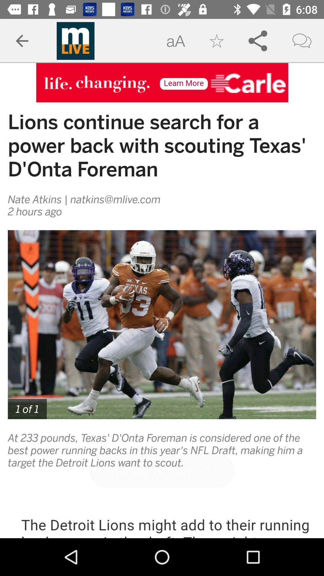 This screenshot has width=324, height=576. Describe the element at coordinates (76, 41) in the screenshot. I see `select the logo in the menu bar` at that location.